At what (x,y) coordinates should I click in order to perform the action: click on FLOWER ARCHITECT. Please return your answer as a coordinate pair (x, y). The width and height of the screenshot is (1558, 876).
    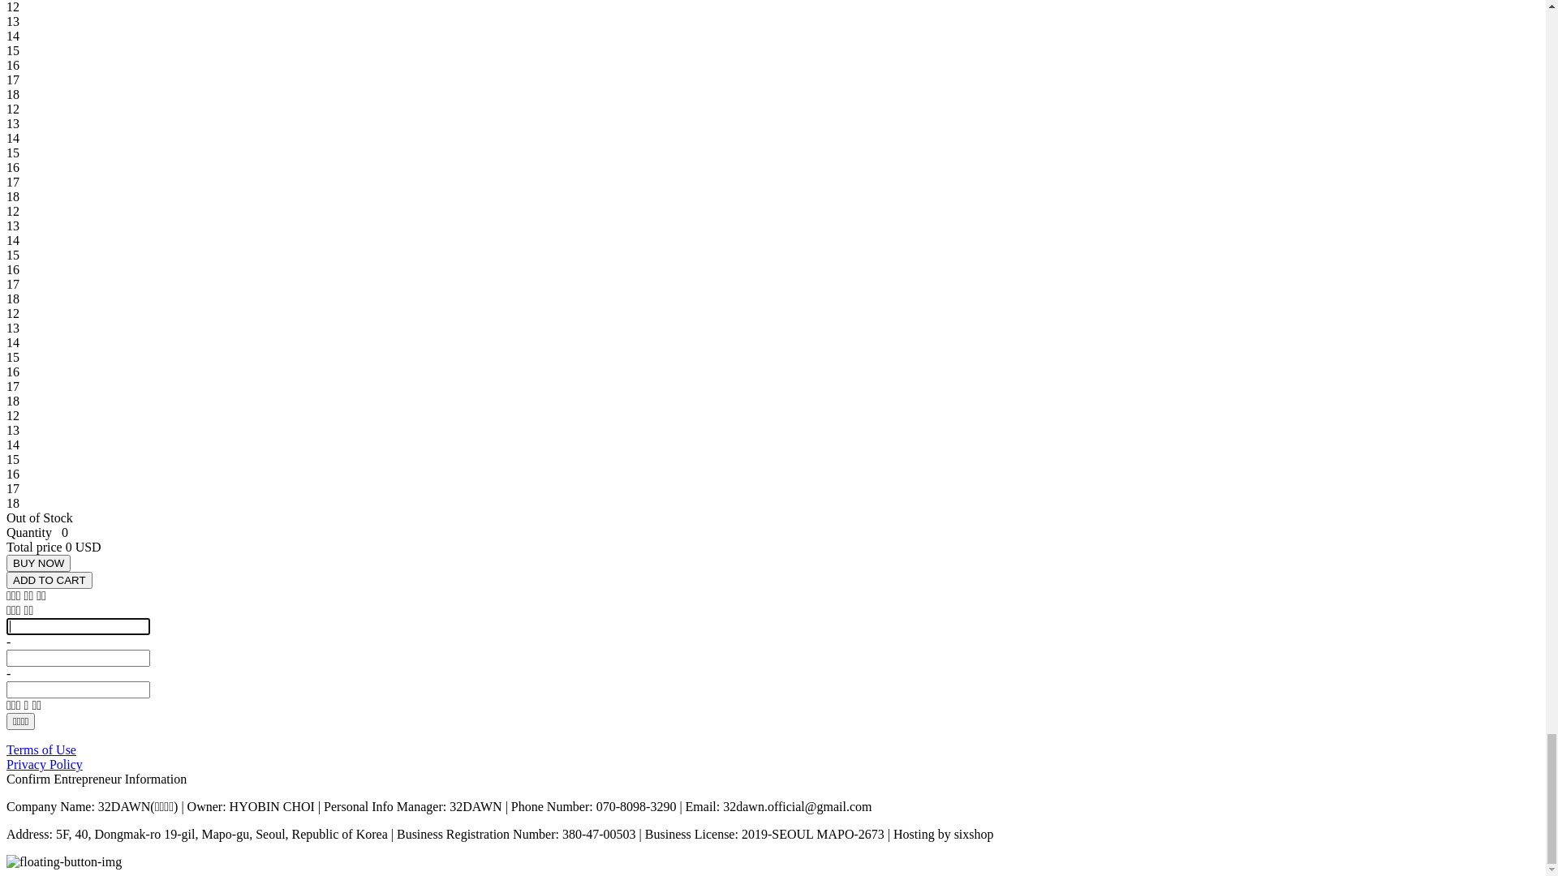
    Looking at the image, I should click on (136, 759).